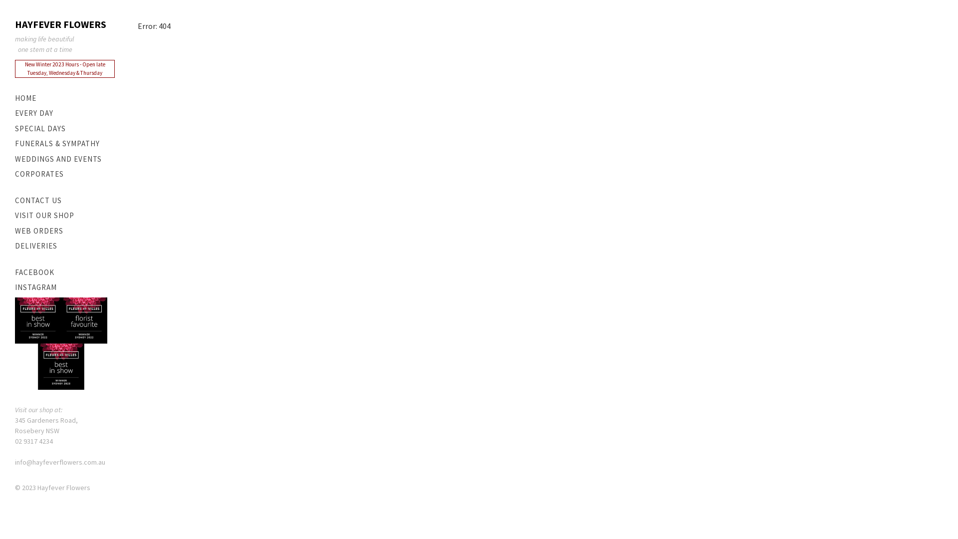  What do you see at coordinates (65, 129) in the screenshot?
I see `SPECIAL DAYS` at bounding box center [65, 129].